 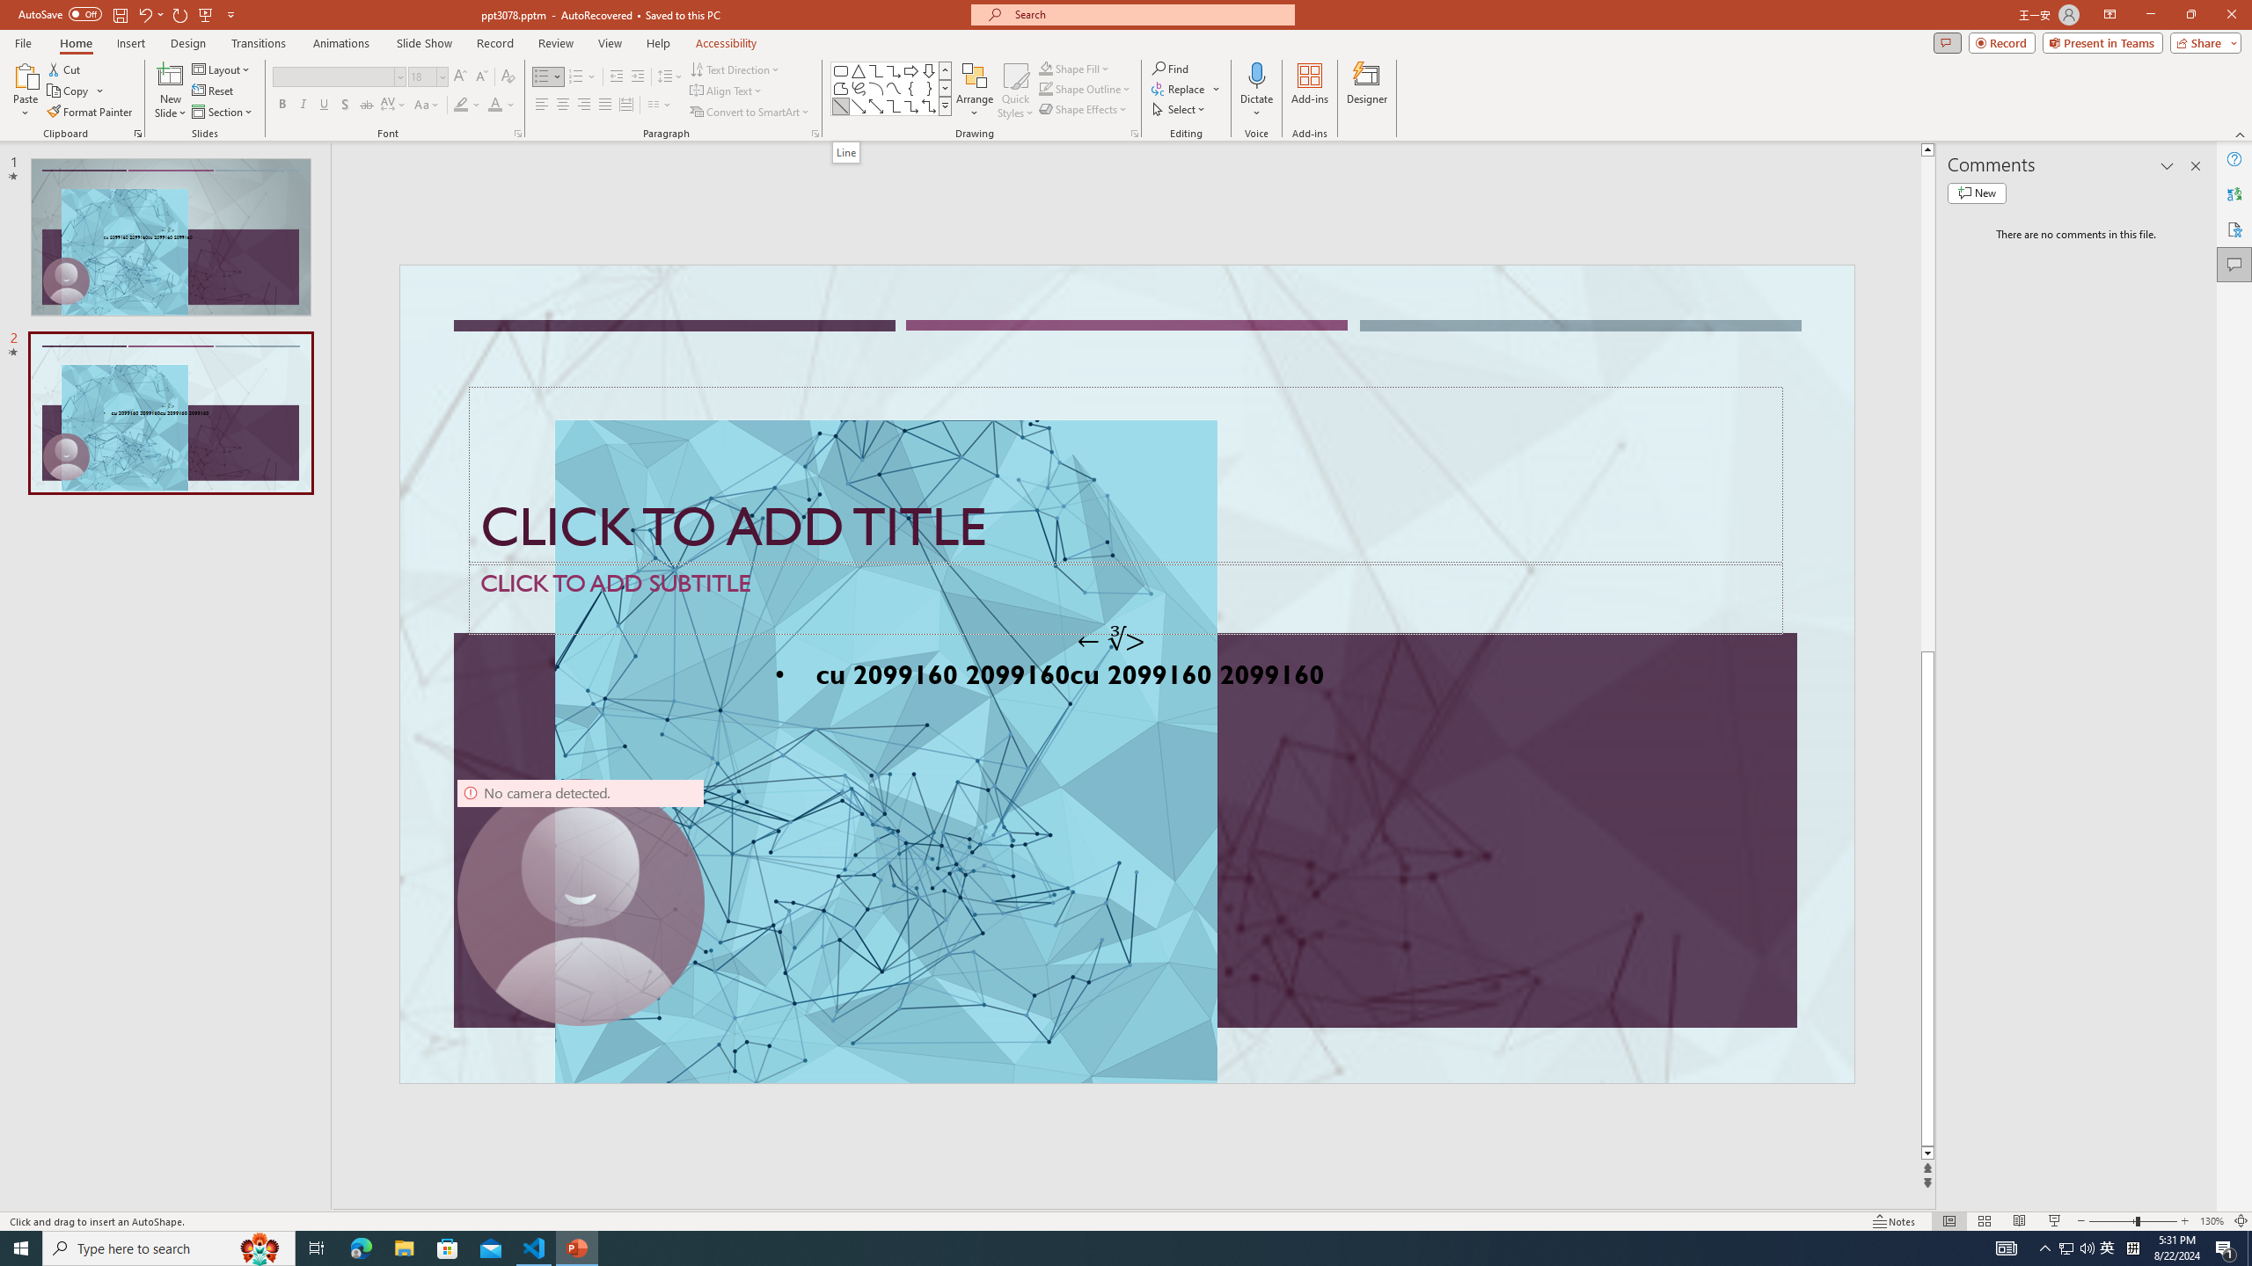 What do you see at coordinates (91, 113) in the screenshot?
I see `Format Painter` at bounding box center [91, 113].